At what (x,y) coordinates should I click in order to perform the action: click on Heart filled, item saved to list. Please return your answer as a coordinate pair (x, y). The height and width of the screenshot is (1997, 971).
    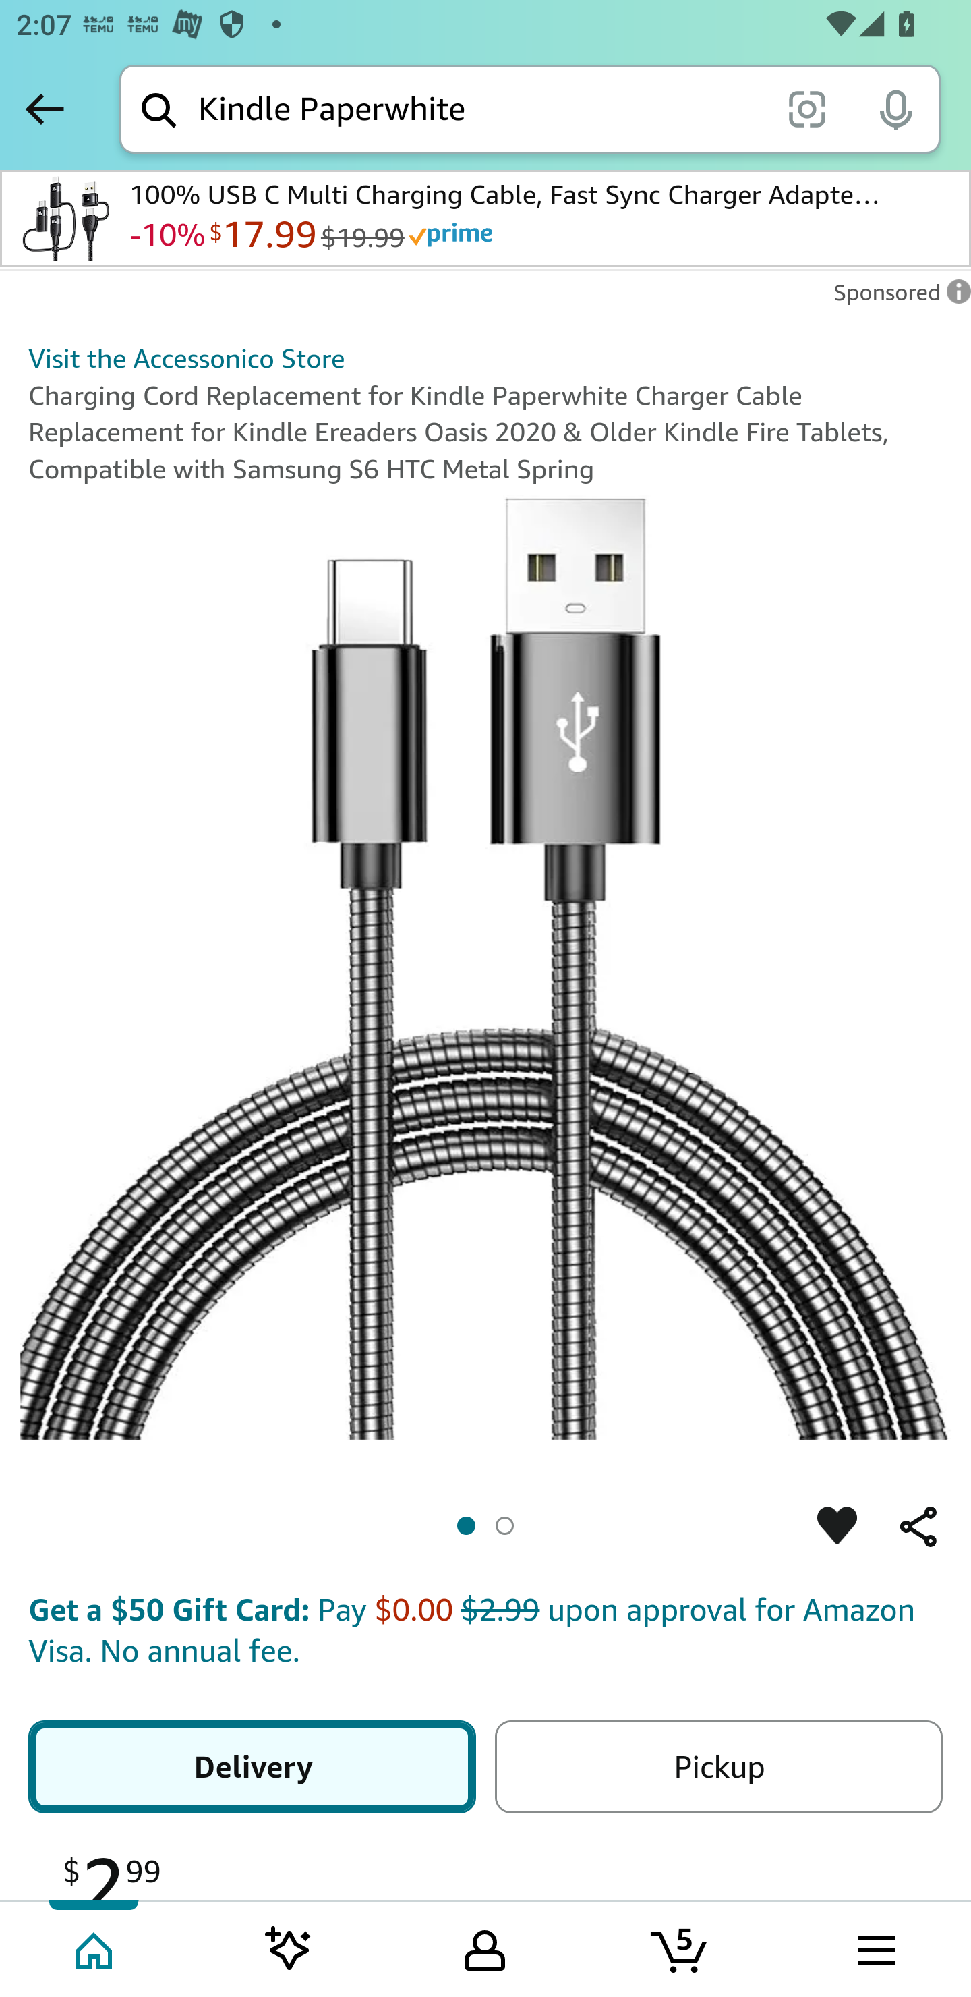
    Looking at the image, I should click on (837, 1526).